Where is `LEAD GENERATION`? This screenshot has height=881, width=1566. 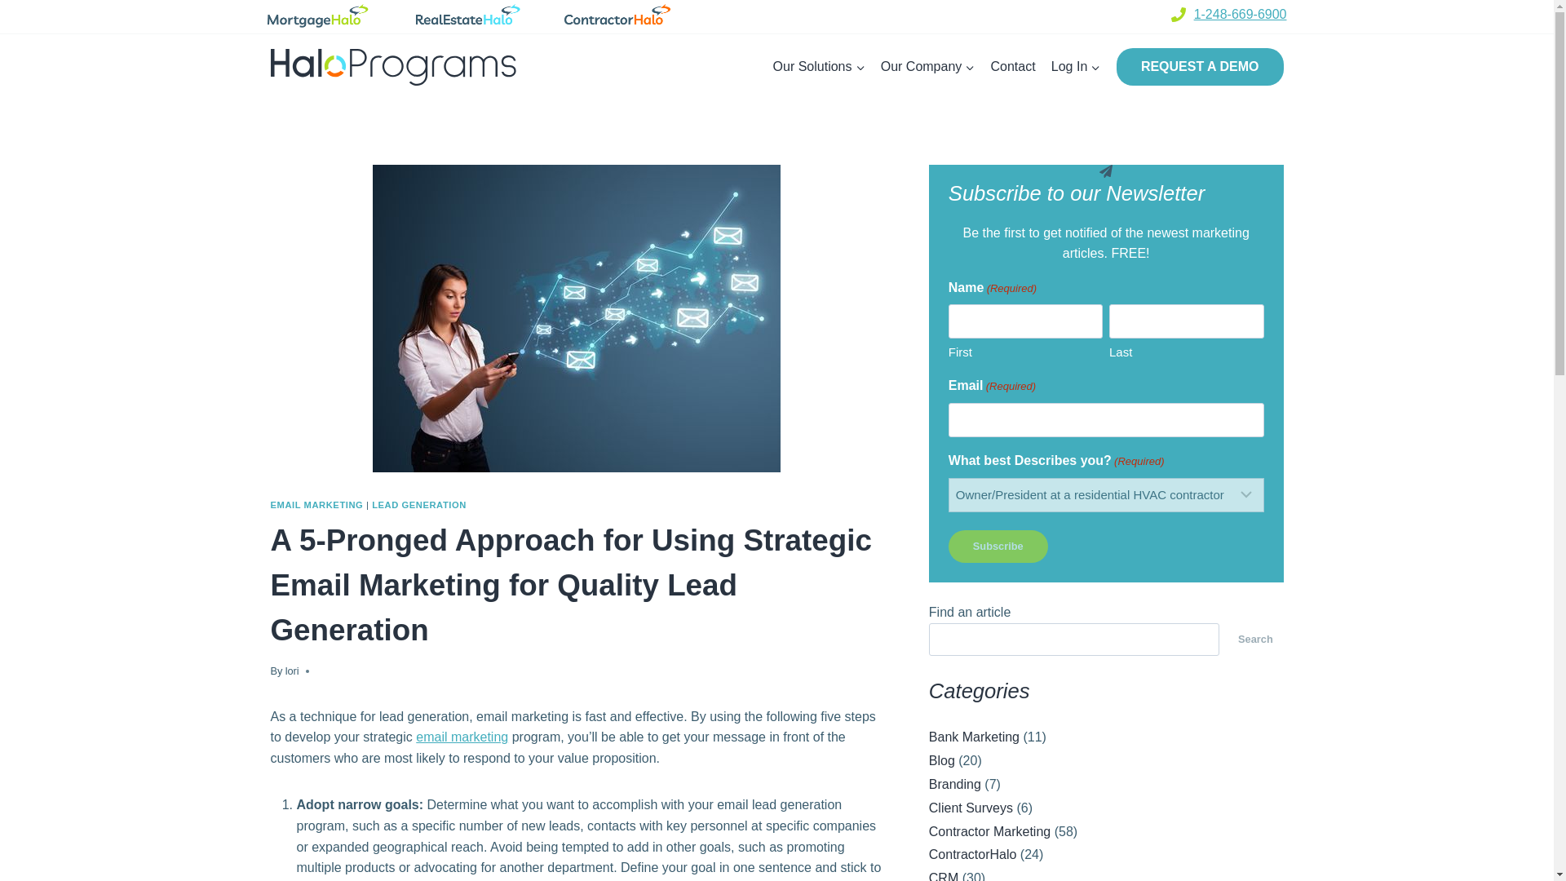 LEAD GENERATION is located at coordinates (419, 505).